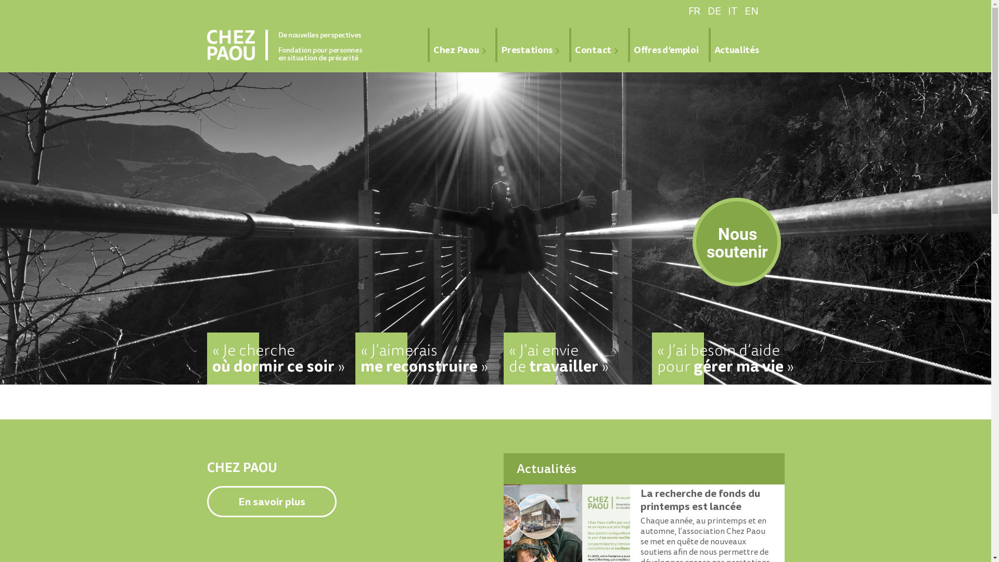  What do you see at coordinates (751, 11) in the screenshot?
I see `EN` at bounding box center [751, 11].